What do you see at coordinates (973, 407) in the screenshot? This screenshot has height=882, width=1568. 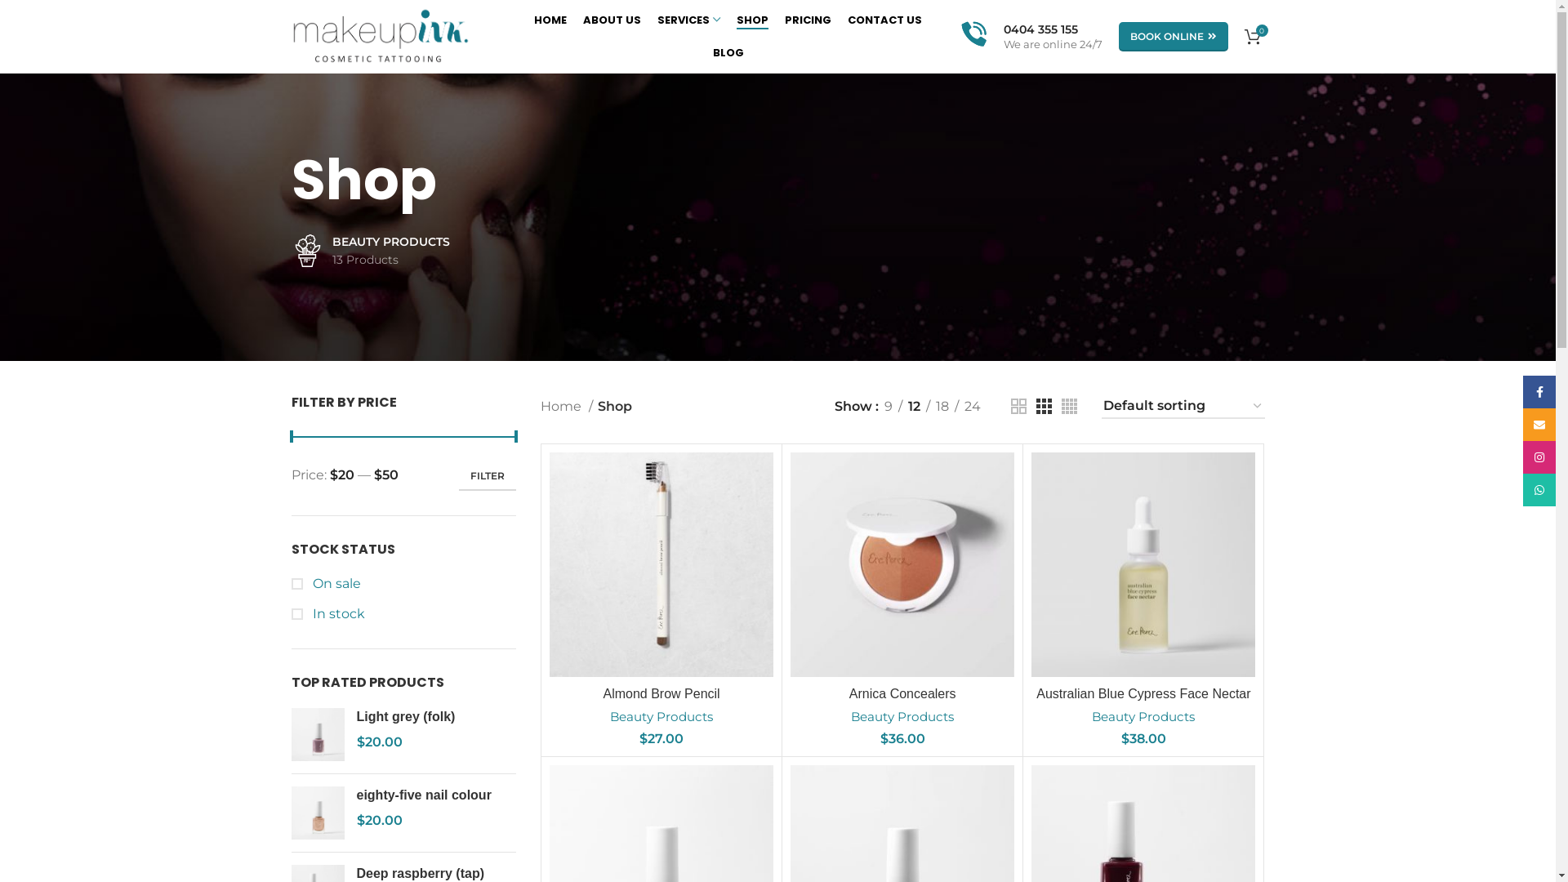 I see `24` at bounding box center [973, 407].